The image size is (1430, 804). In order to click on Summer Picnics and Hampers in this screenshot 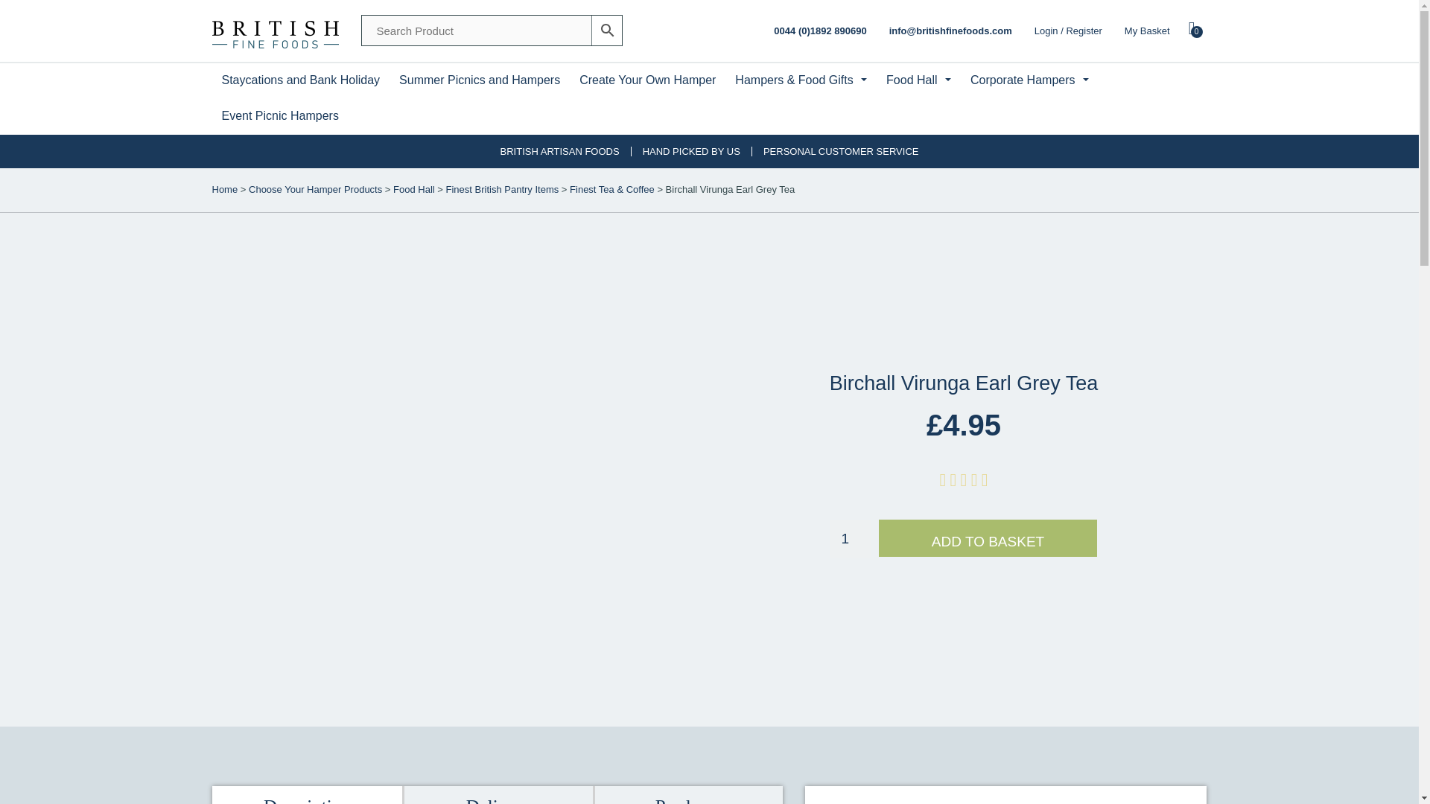, I will do `click(300, 80)`.